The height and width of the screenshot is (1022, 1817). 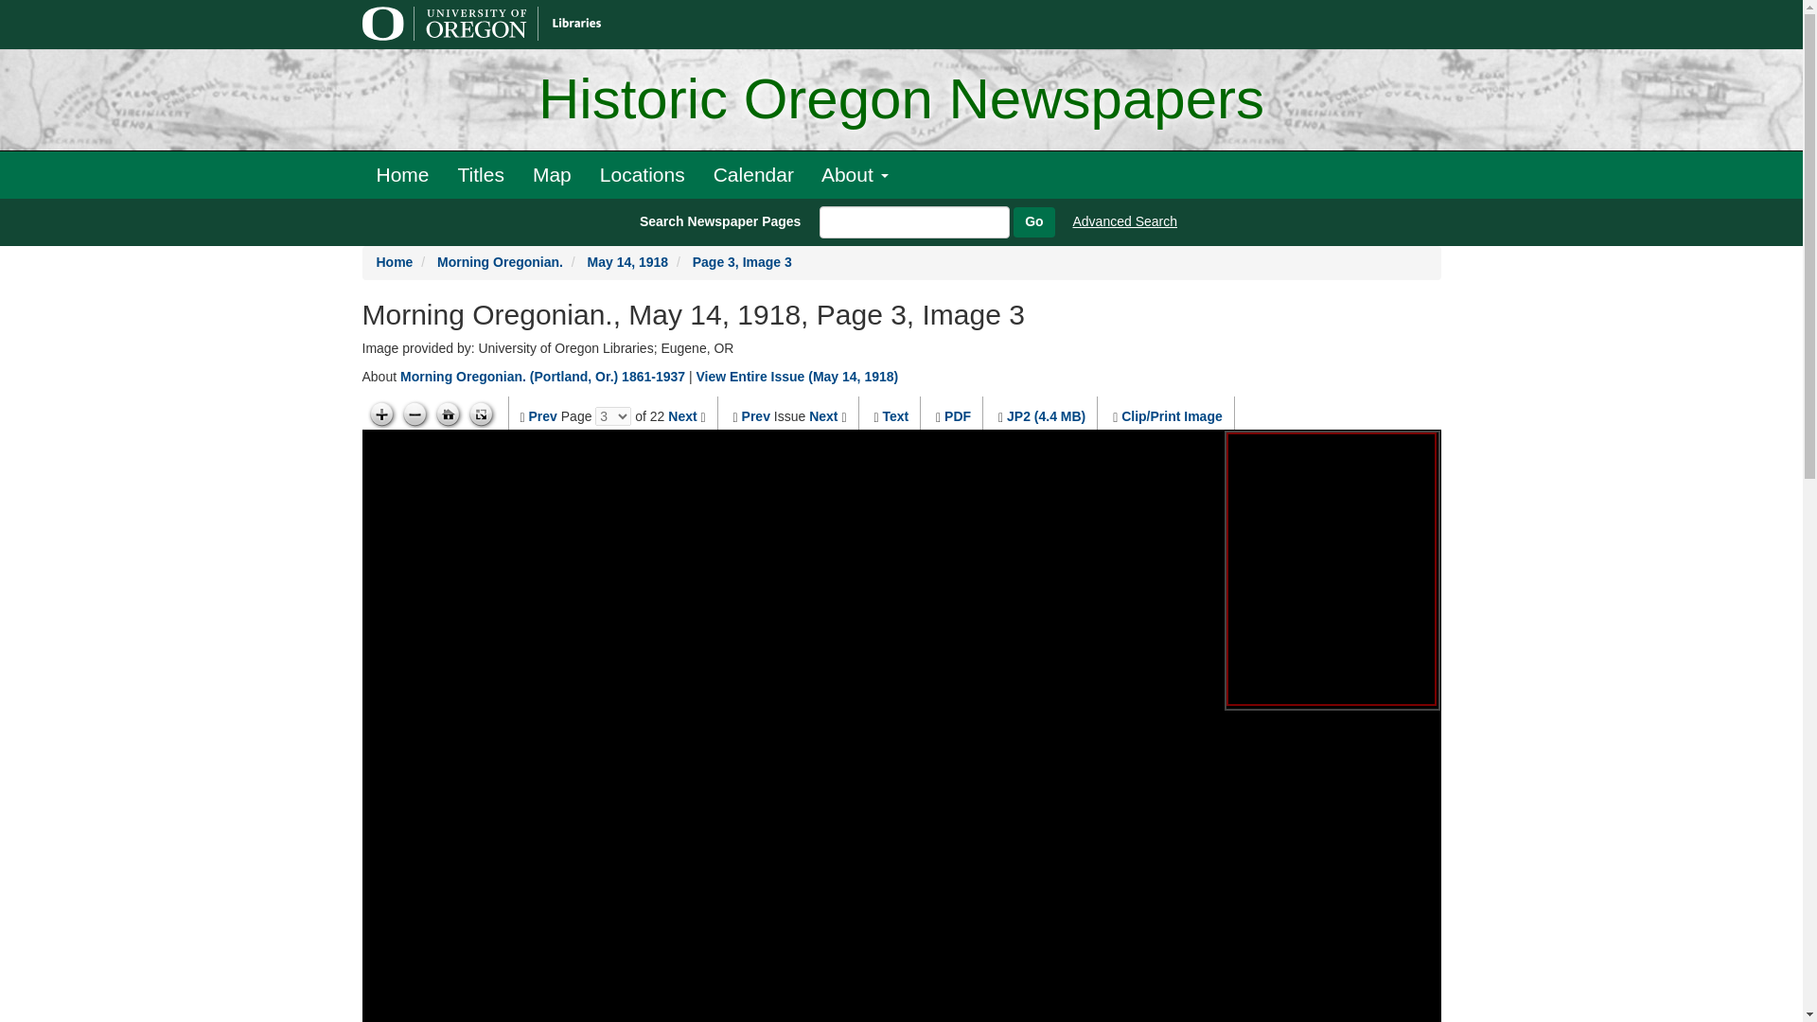 What do you see at coordinates (681, 416) in the screenshot?
I see `Next` at bounding box center [681, 416].